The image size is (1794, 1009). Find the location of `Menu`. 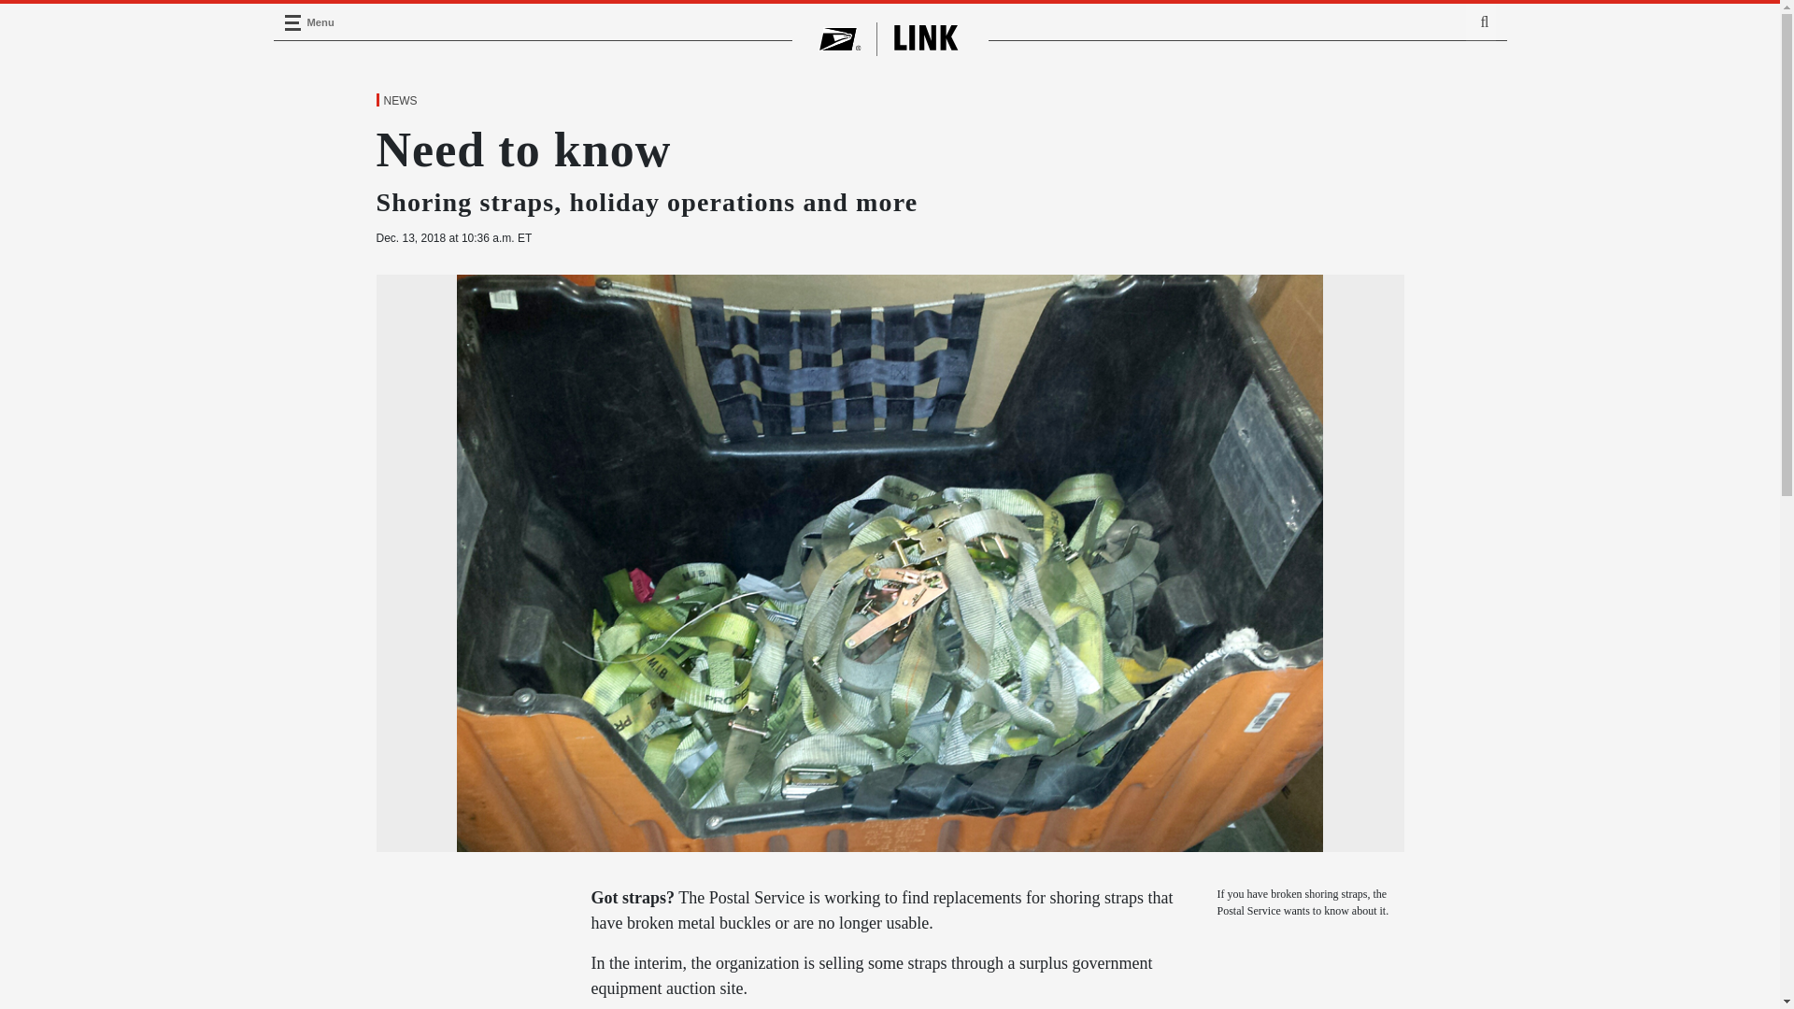

Menu is located at coordinates (292, 22).